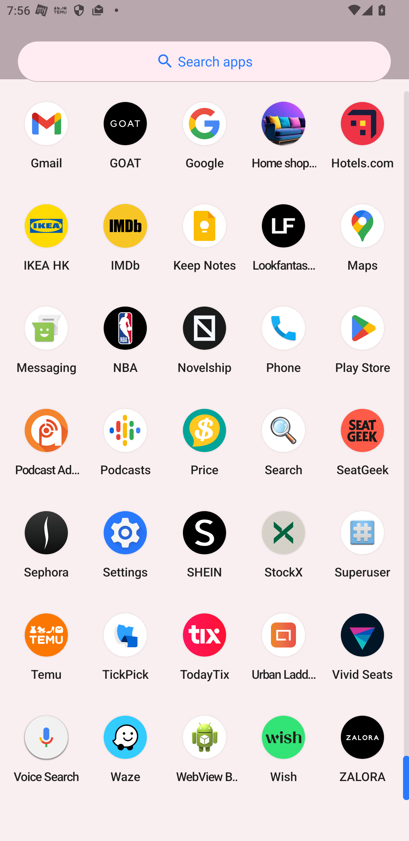 The width and height of the screenshot is (409, 841). I want to click on Podcasts, so click(125, 442).